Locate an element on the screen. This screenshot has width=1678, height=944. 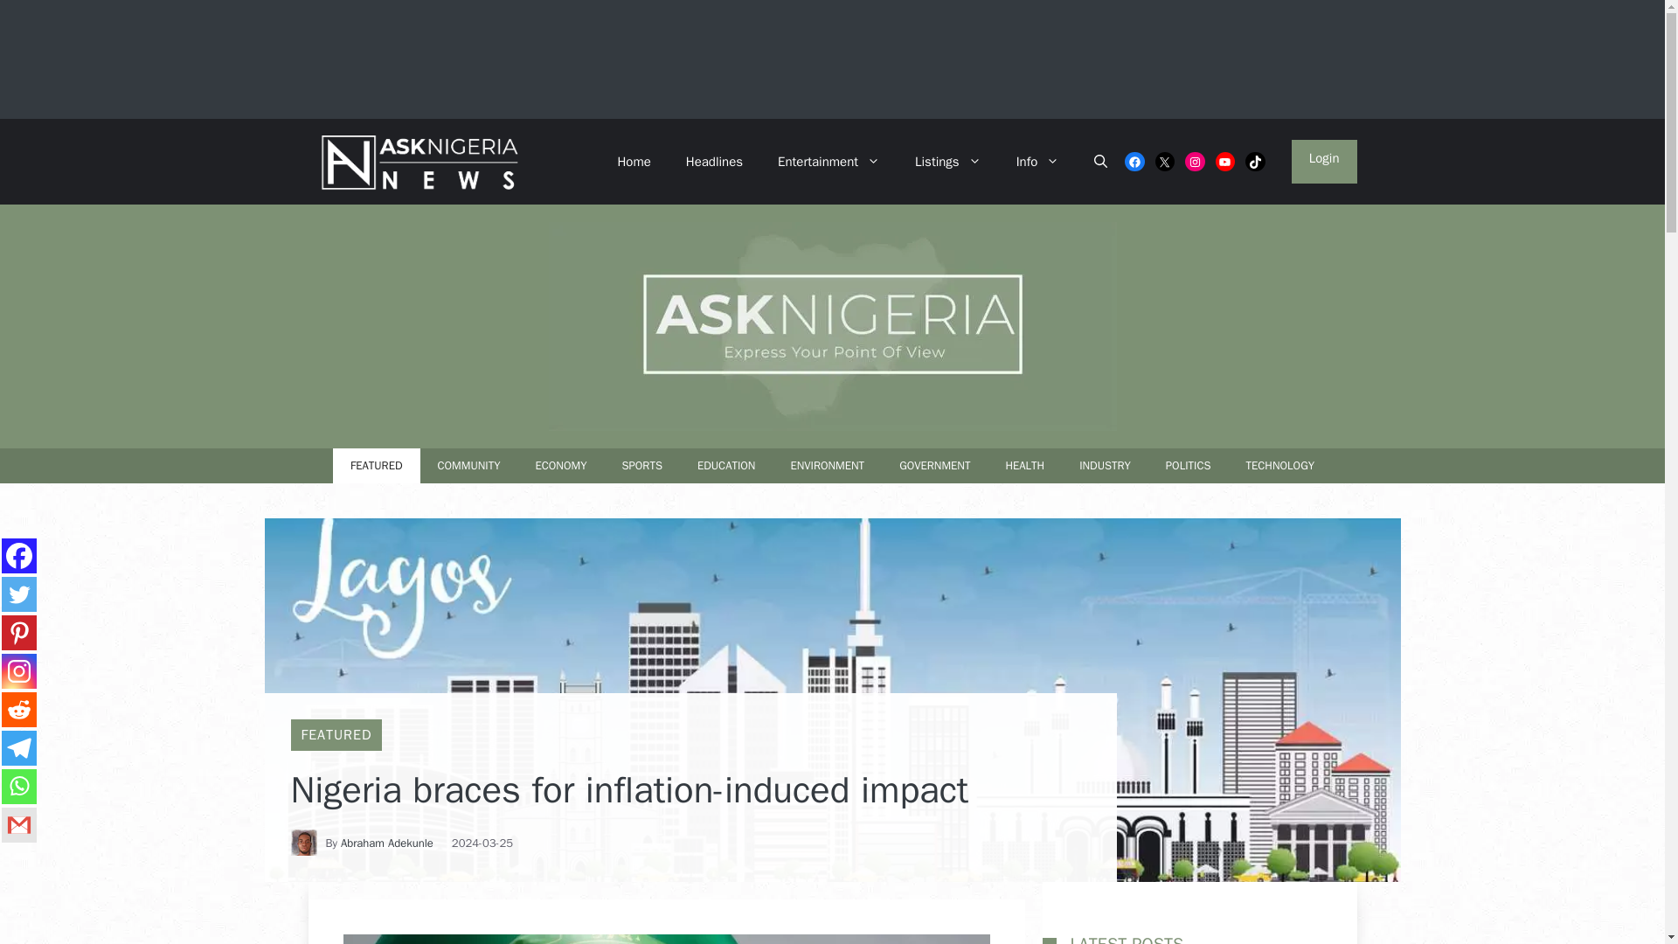
TikTok is located at coordinates (1255, 161).